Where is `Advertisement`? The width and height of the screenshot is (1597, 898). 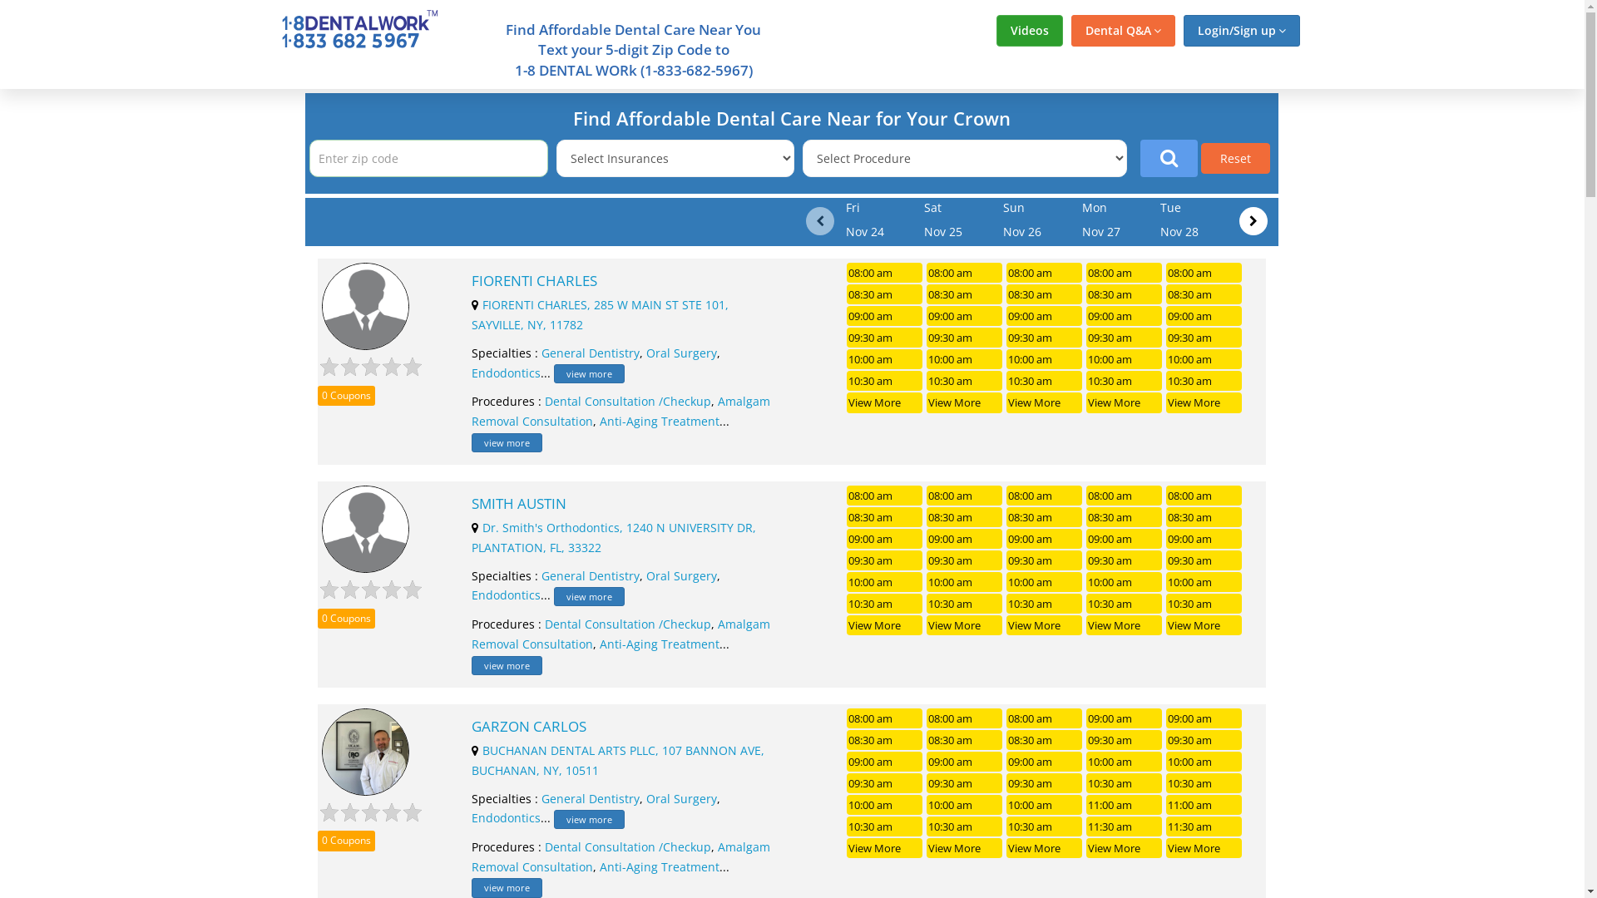
Advertisement is located at coordinates (1441, 338).